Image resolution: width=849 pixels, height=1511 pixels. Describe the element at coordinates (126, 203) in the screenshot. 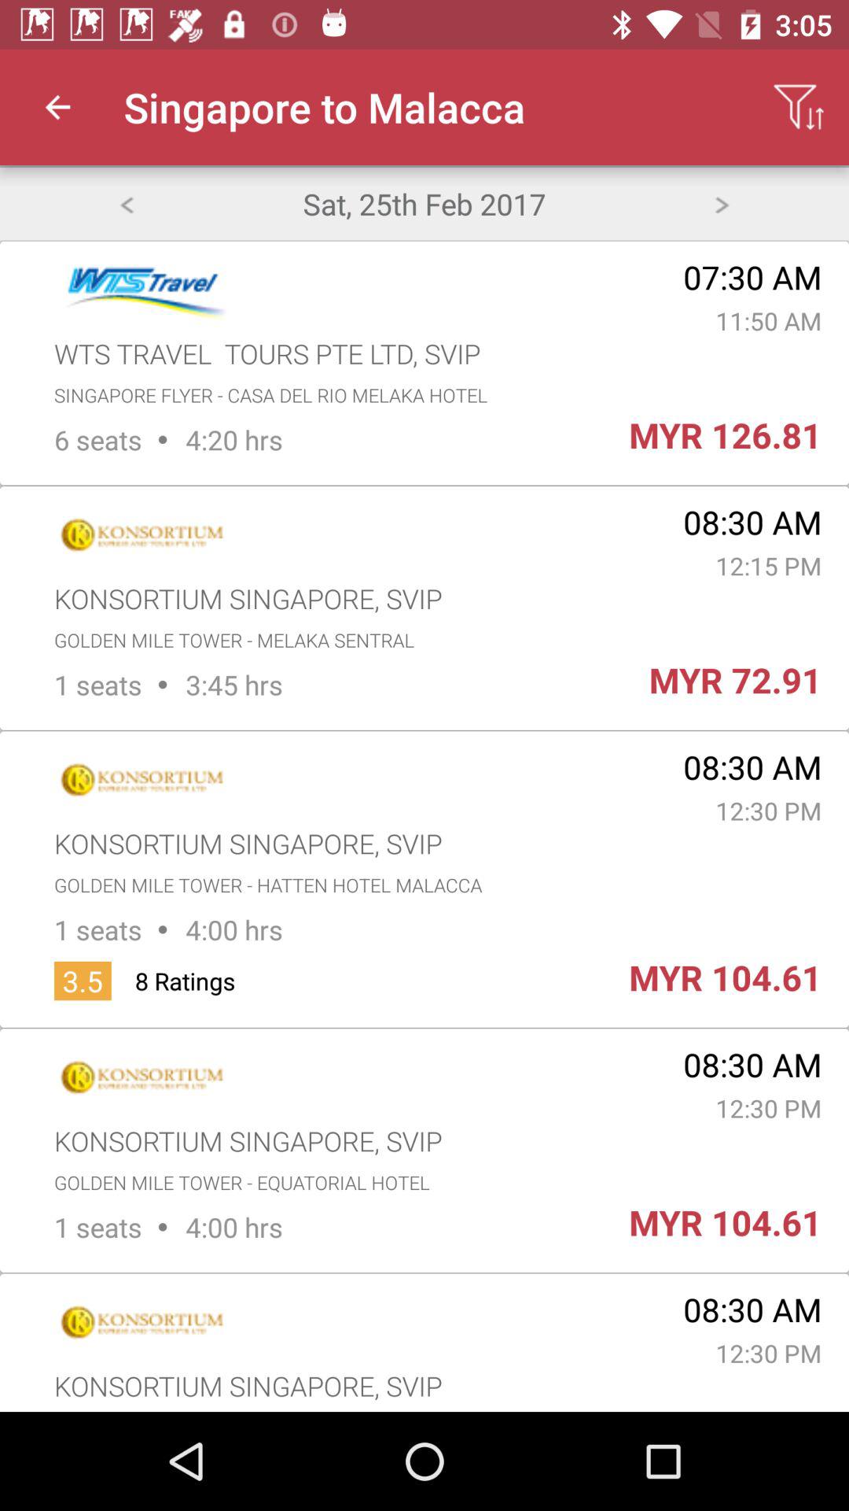

I see `back button` at that location.